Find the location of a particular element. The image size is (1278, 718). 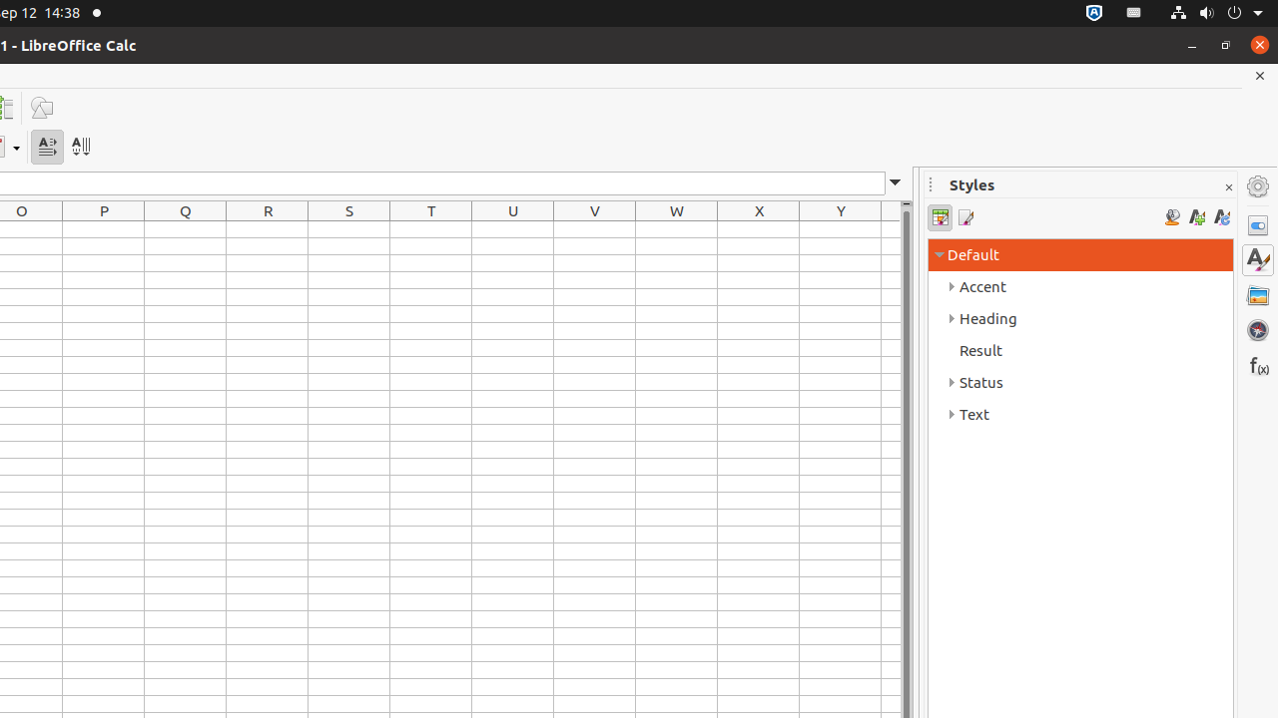

Text direction from top to bottom is located at coordinates (80, 148).